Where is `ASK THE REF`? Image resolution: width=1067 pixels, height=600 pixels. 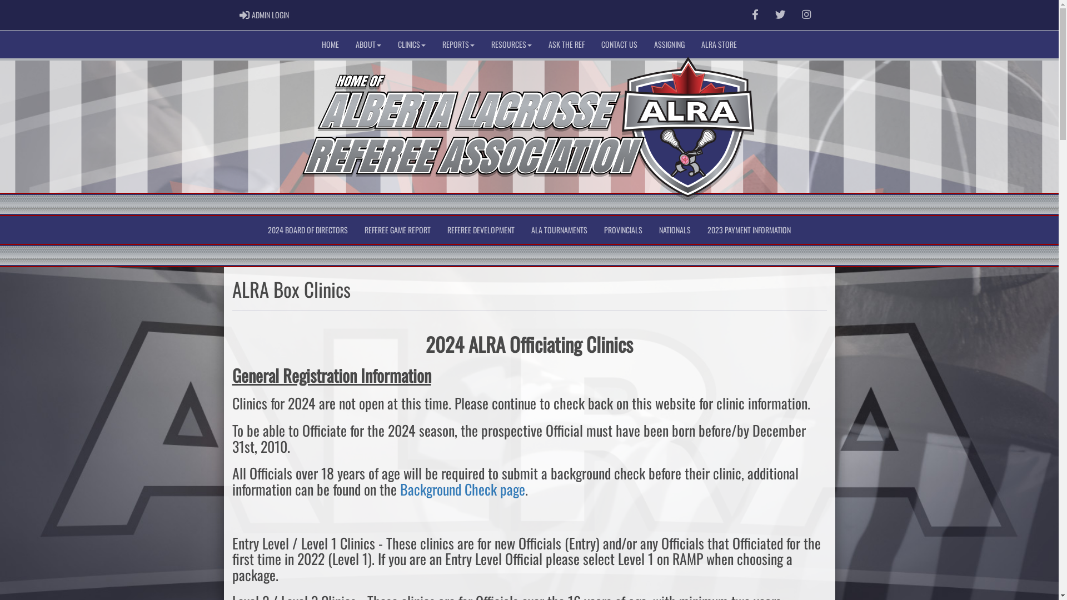
ASK THE REF is located at coordinates (567, 44).